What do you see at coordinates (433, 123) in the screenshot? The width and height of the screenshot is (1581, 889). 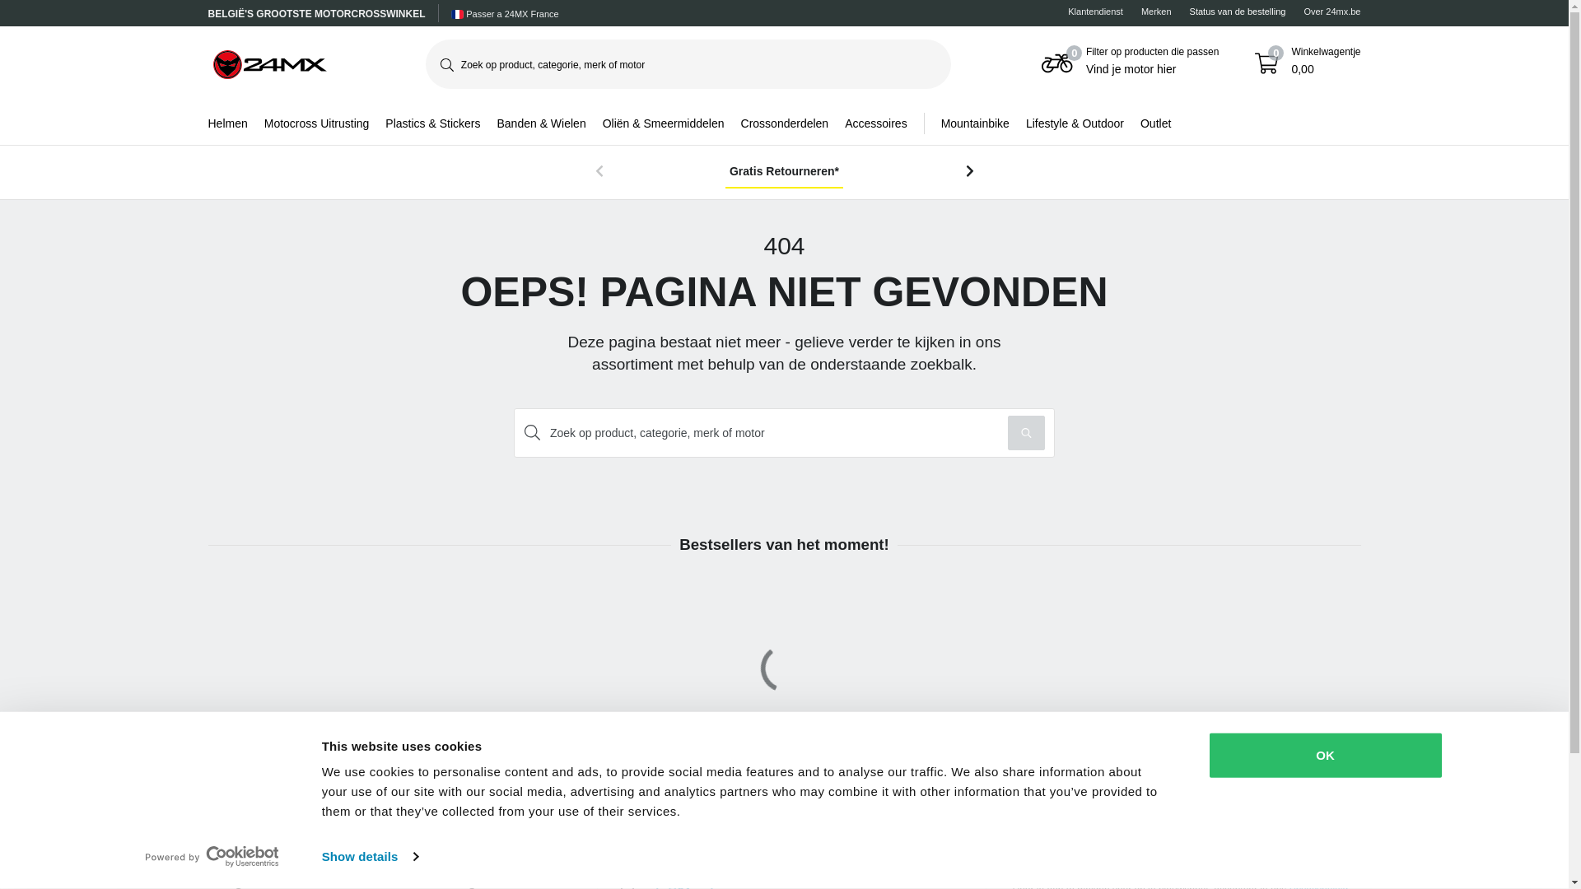 I see `Plastics & Stickers` at bounding box center [433, 123].